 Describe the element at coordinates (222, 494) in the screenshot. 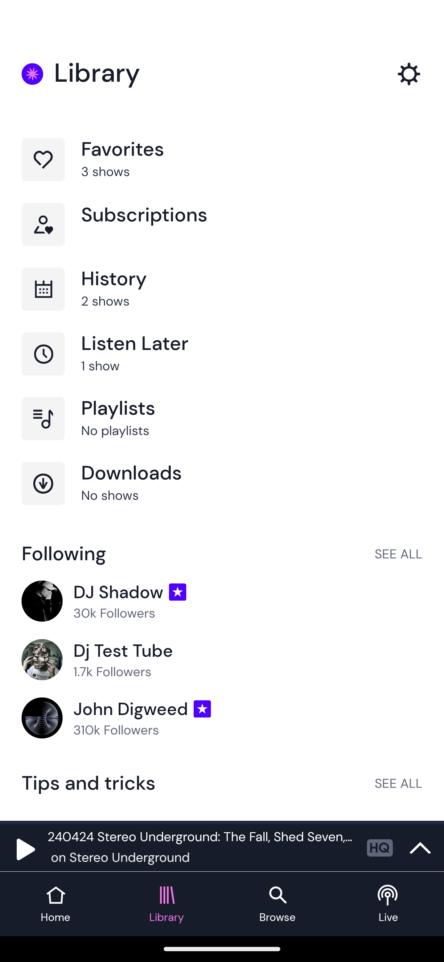

I see `Downloads, No shows Downloads No shows` at that location.